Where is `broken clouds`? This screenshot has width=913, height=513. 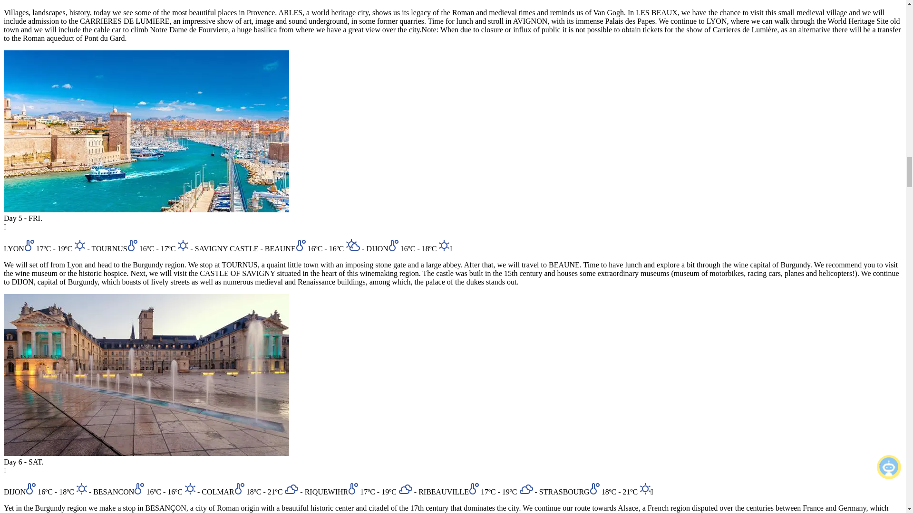
broken clouds is located at coordinates (291, 489).